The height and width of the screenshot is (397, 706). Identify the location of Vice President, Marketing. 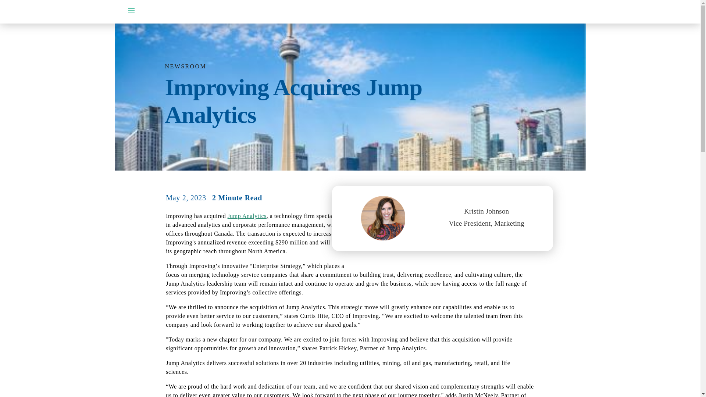
(479, 223).